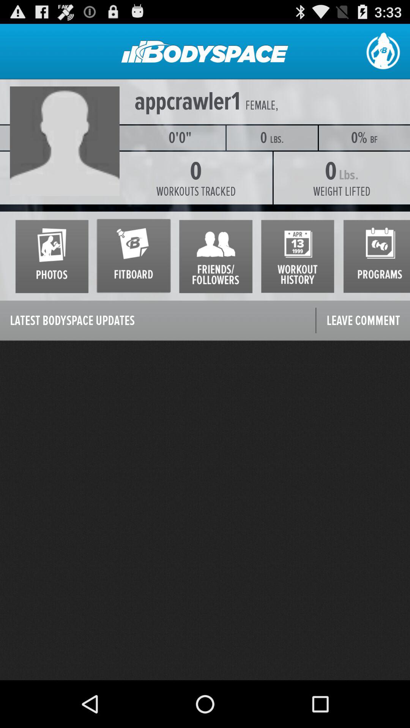 This screenshot has height=728, width=410. I want to click on flip until latest bodyspace updates icon, so click(158, 321).